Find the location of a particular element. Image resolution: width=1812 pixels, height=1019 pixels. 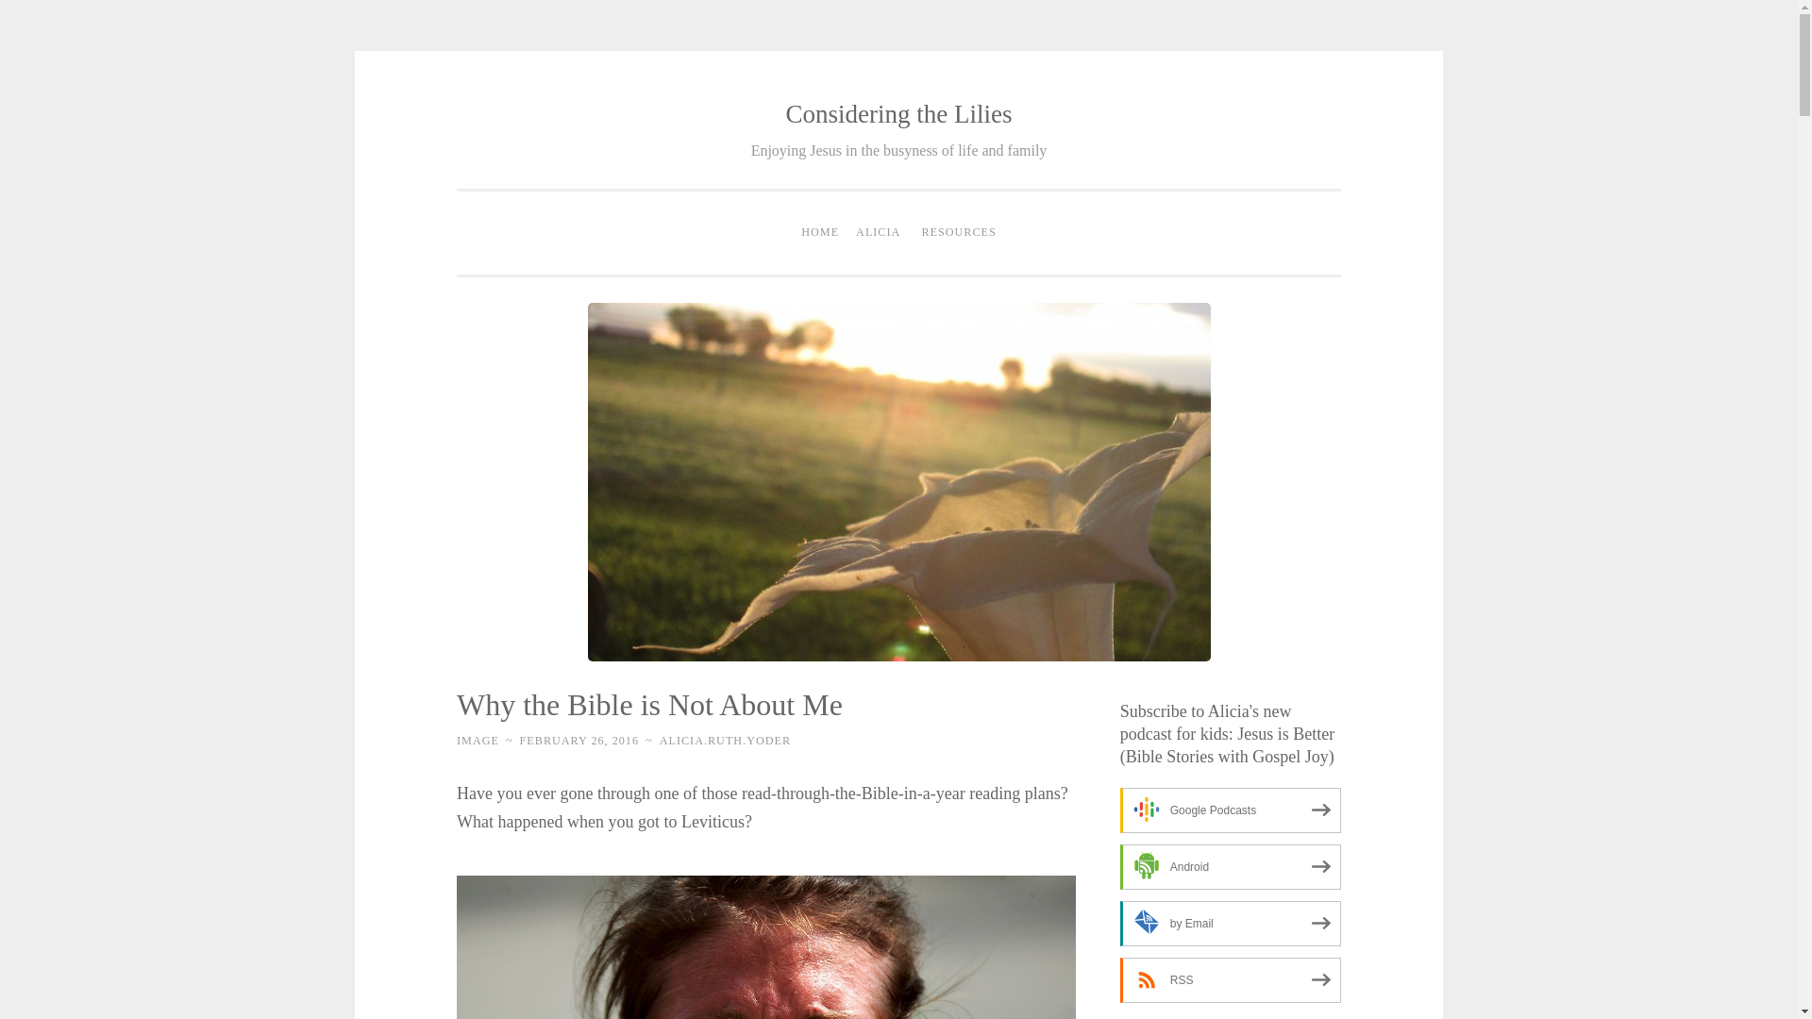

RESOURCES is located at coordinates (958, 232).